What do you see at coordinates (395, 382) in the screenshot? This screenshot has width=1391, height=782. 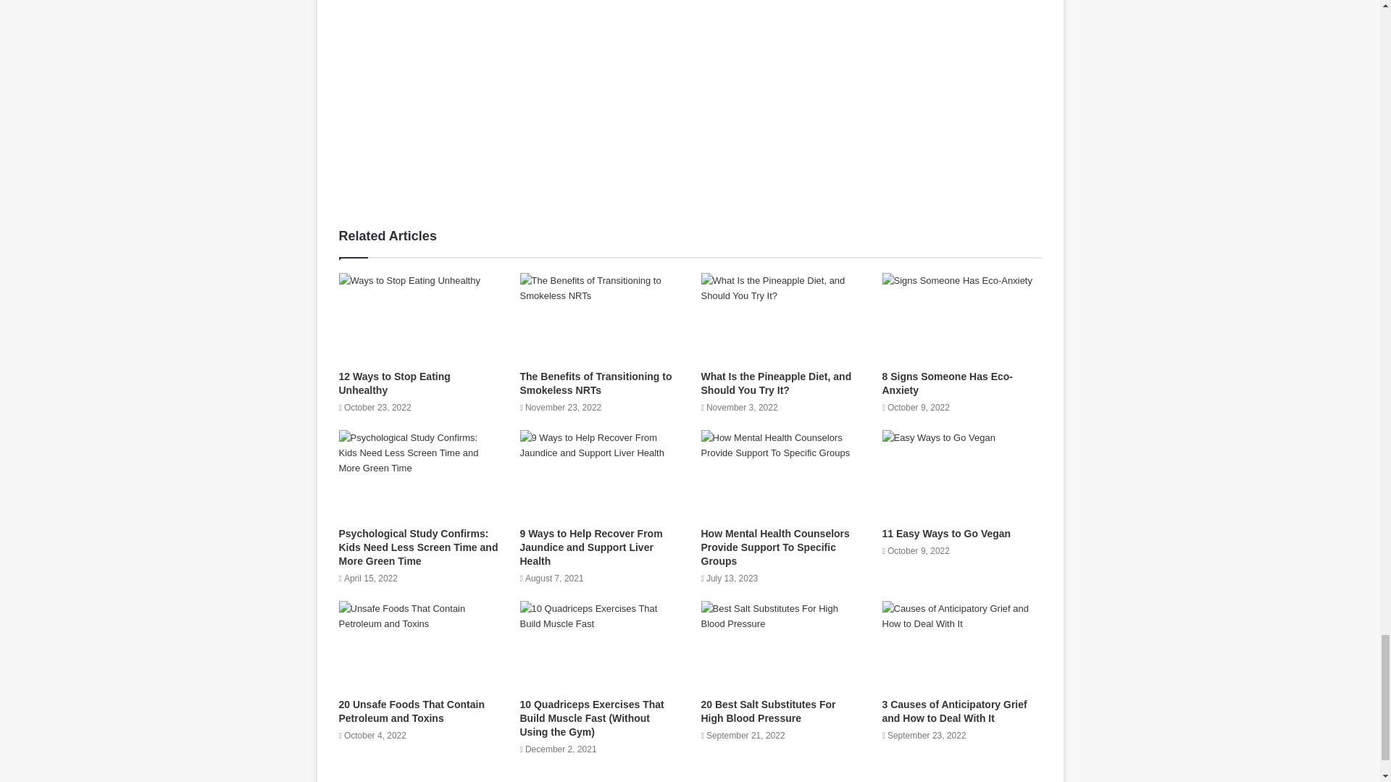 I see `12 Ways to Stop Eating Unhealthy` at bounding box center [395, 382].